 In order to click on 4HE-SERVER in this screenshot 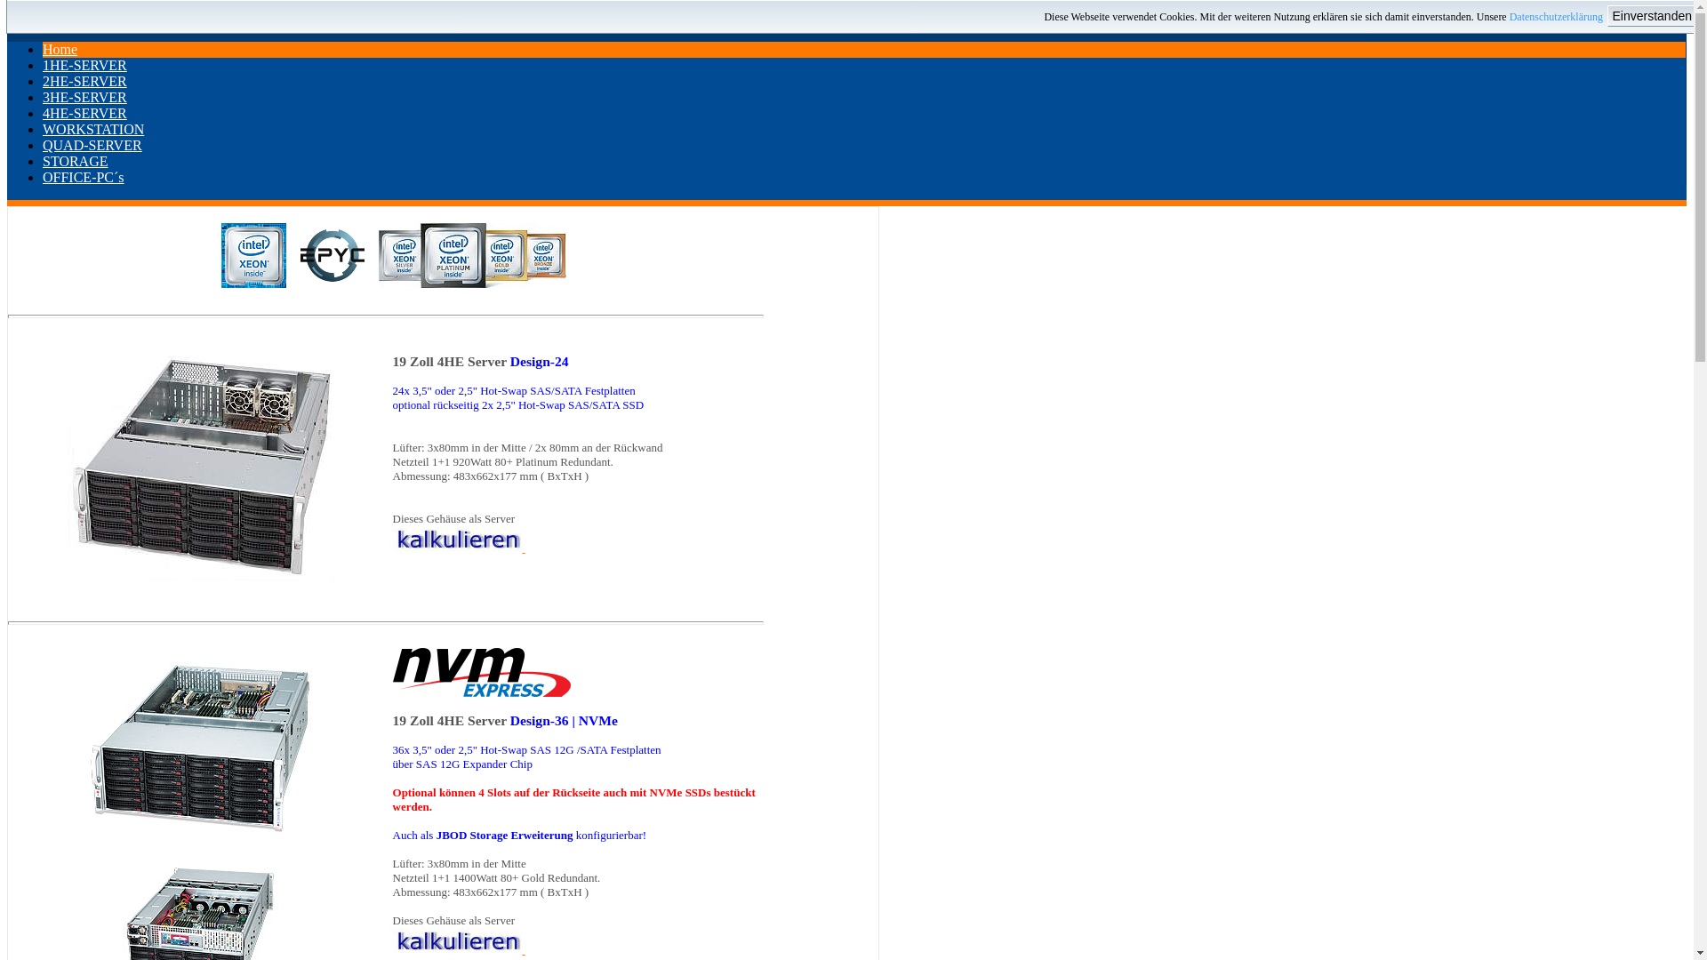, I will do `click(85, 114)`.